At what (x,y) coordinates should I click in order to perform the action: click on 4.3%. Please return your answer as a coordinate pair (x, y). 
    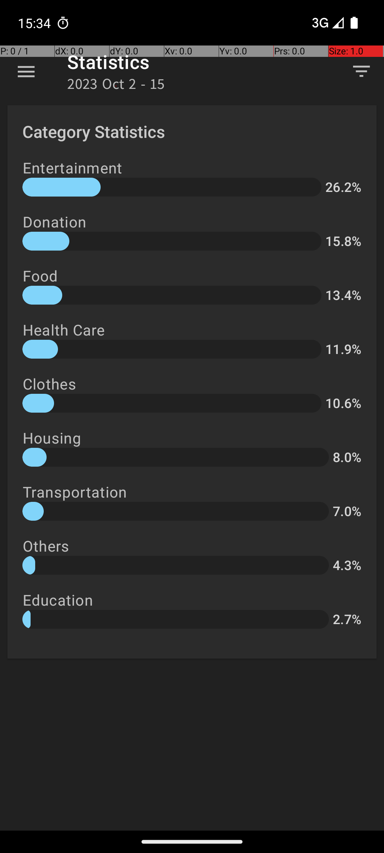
    Looking at the image, I should click on (347, 565).